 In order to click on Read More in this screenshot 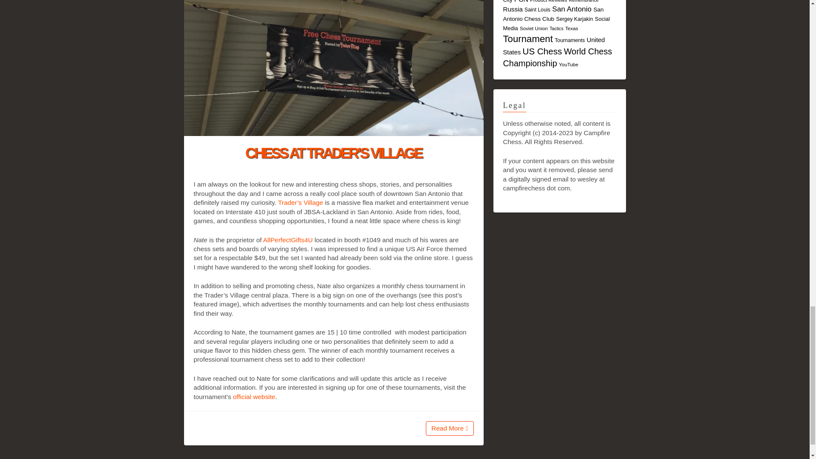, I will do `click(450, 428)`.